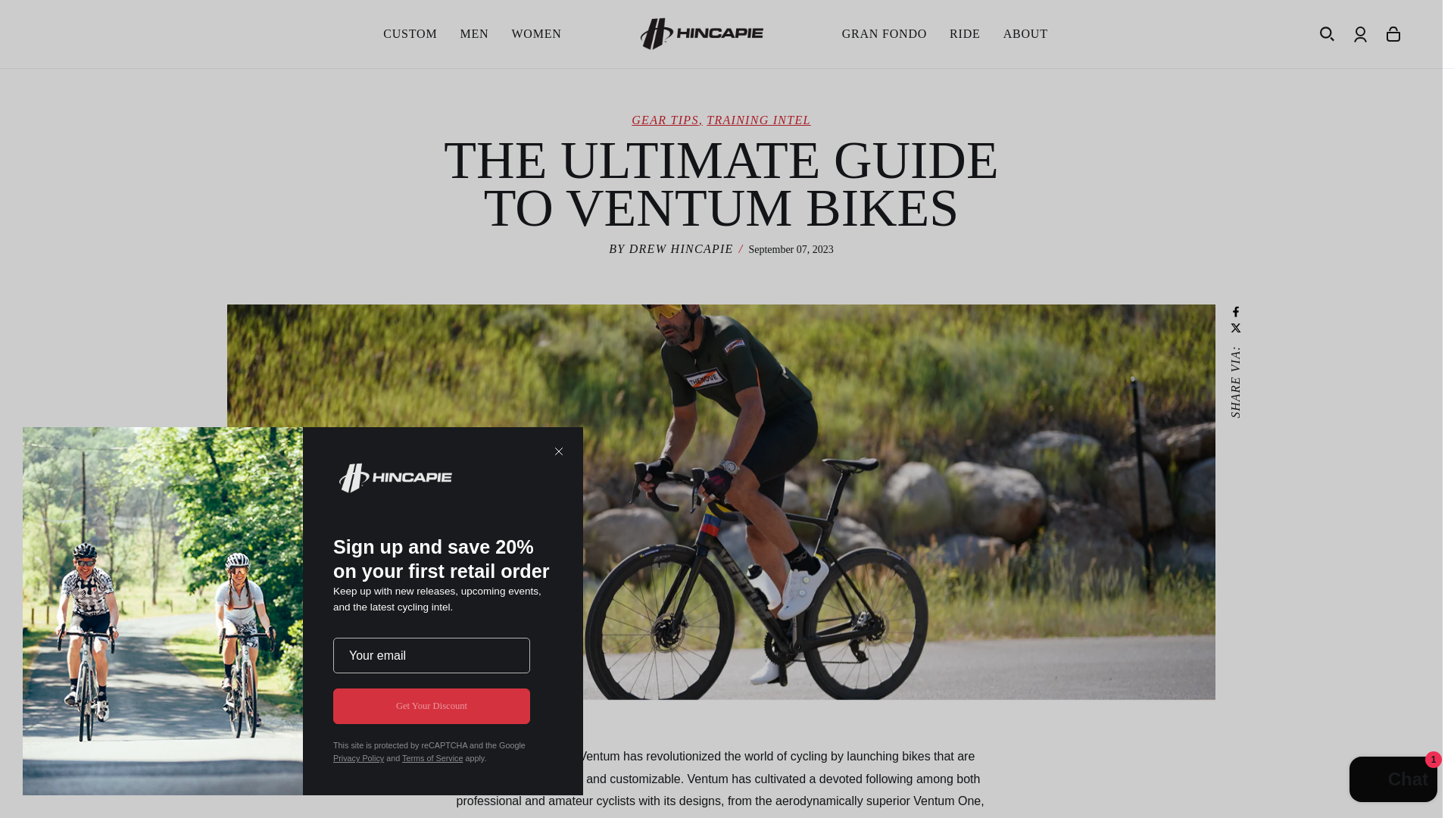  I want to click on Shopify online store chat, so click(1393, 781).